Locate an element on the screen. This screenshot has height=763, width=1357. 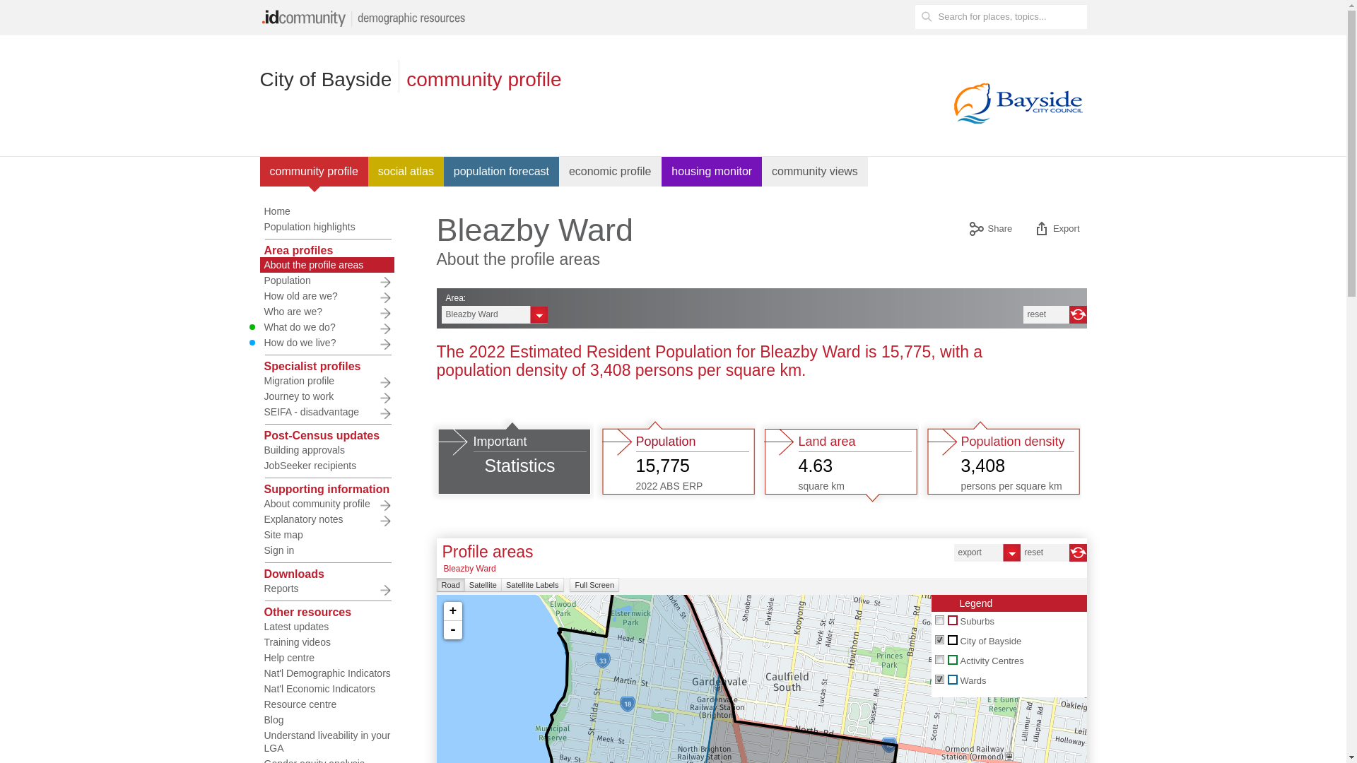
SEIFA - disadvantage
  is located at coordinates (327, 412).